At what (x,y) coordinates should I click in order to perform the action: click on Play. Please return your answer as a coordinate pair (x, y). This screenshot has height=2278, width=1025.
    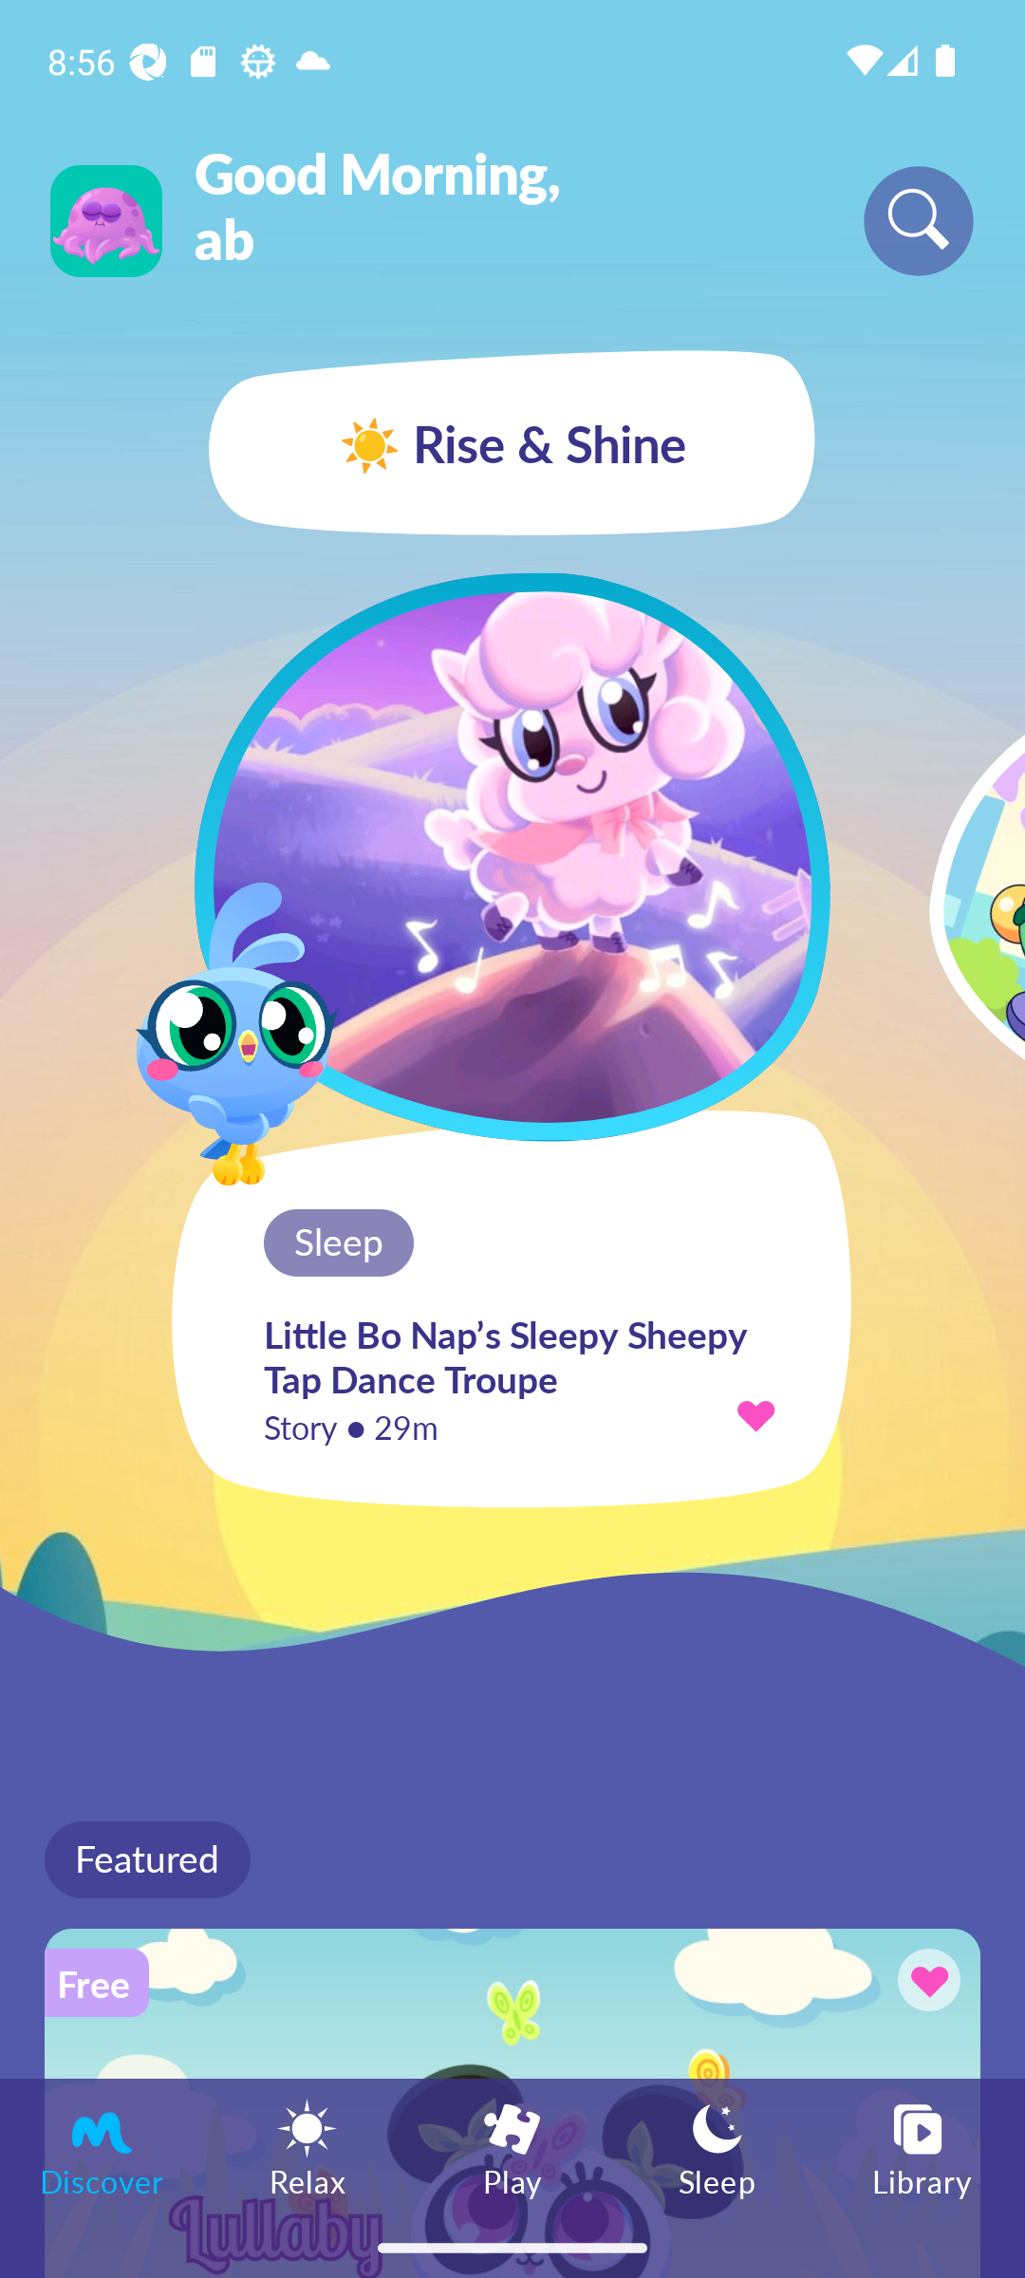
    Looking at the image, I should click on (512, 2147).